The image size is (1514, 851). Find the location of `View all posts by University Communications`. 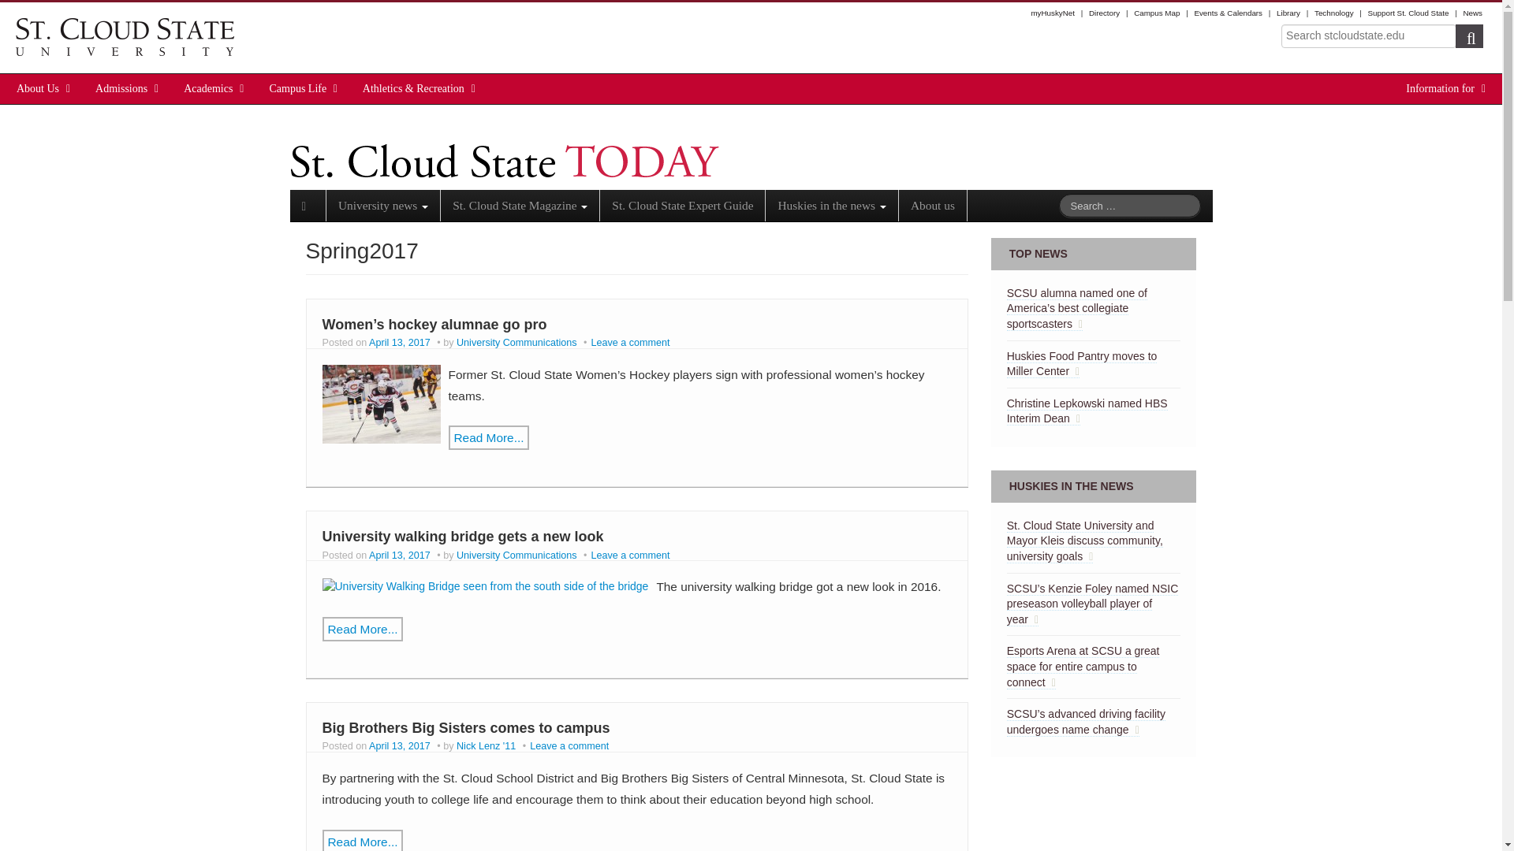

View all posts by University Communications is located at coordinates (516, 555).